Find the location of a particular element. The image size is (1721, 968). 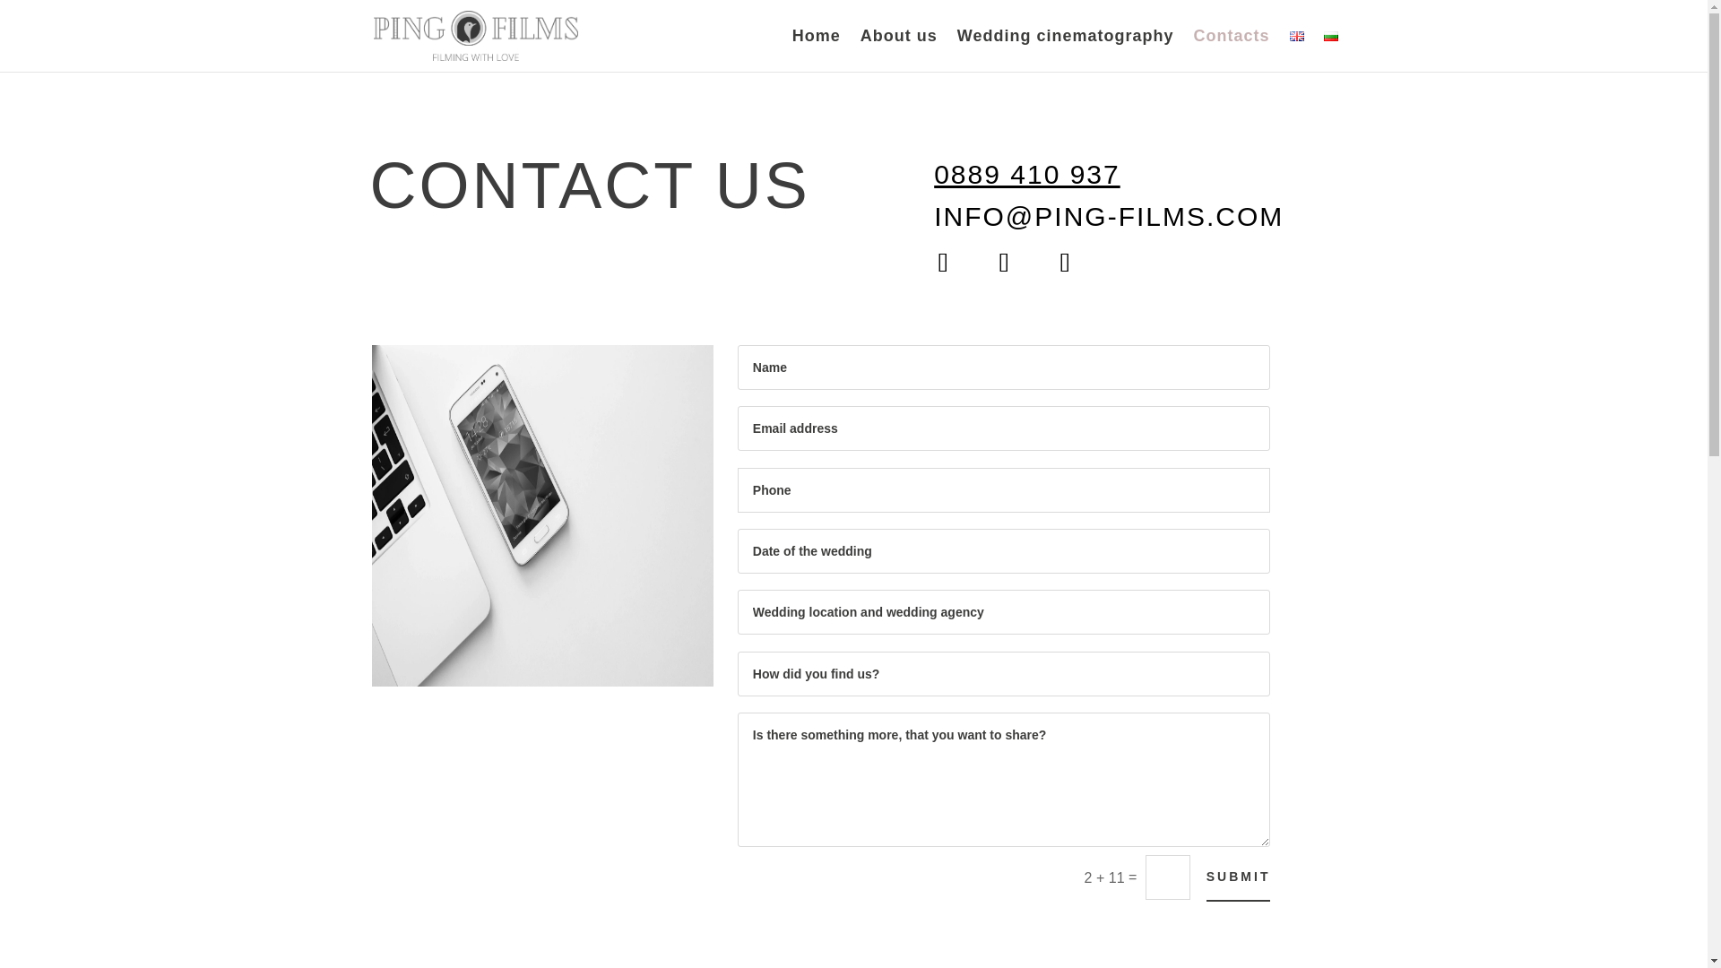

Contact number of Ping-films is located at coordinates (1027, 174).